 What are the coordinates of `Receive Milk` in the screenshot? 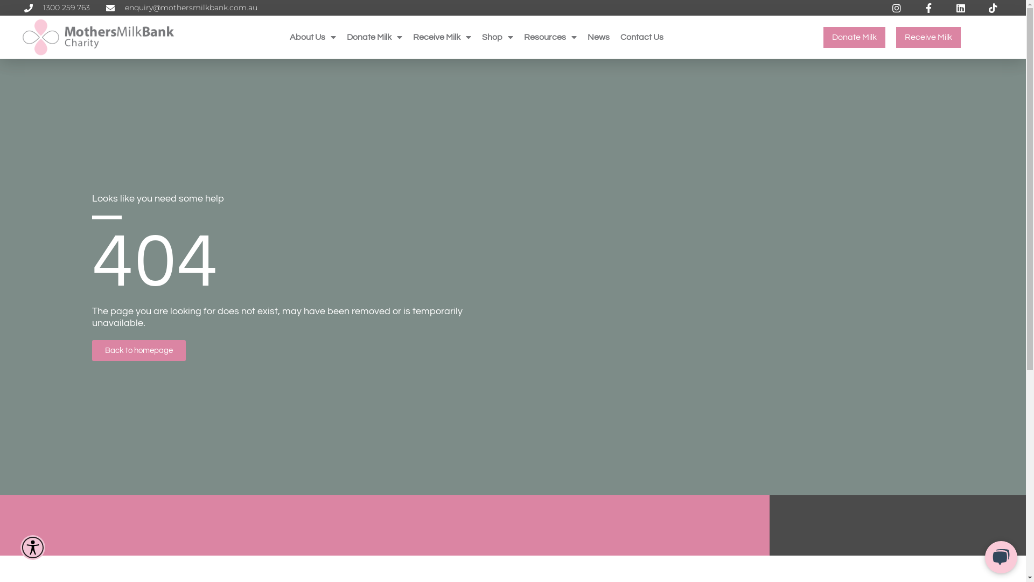 It's located at (442, 37).